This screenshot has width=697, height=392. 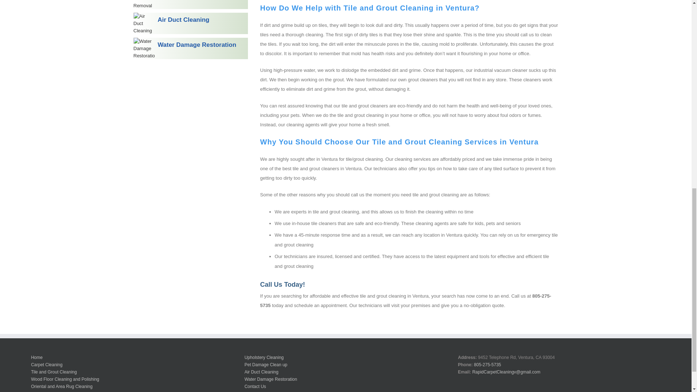 What do you see at coordinates (61, 386) in the screenshot?
I see `Oriental and Area Rug Cleaning` at bounding box center [61, 386].